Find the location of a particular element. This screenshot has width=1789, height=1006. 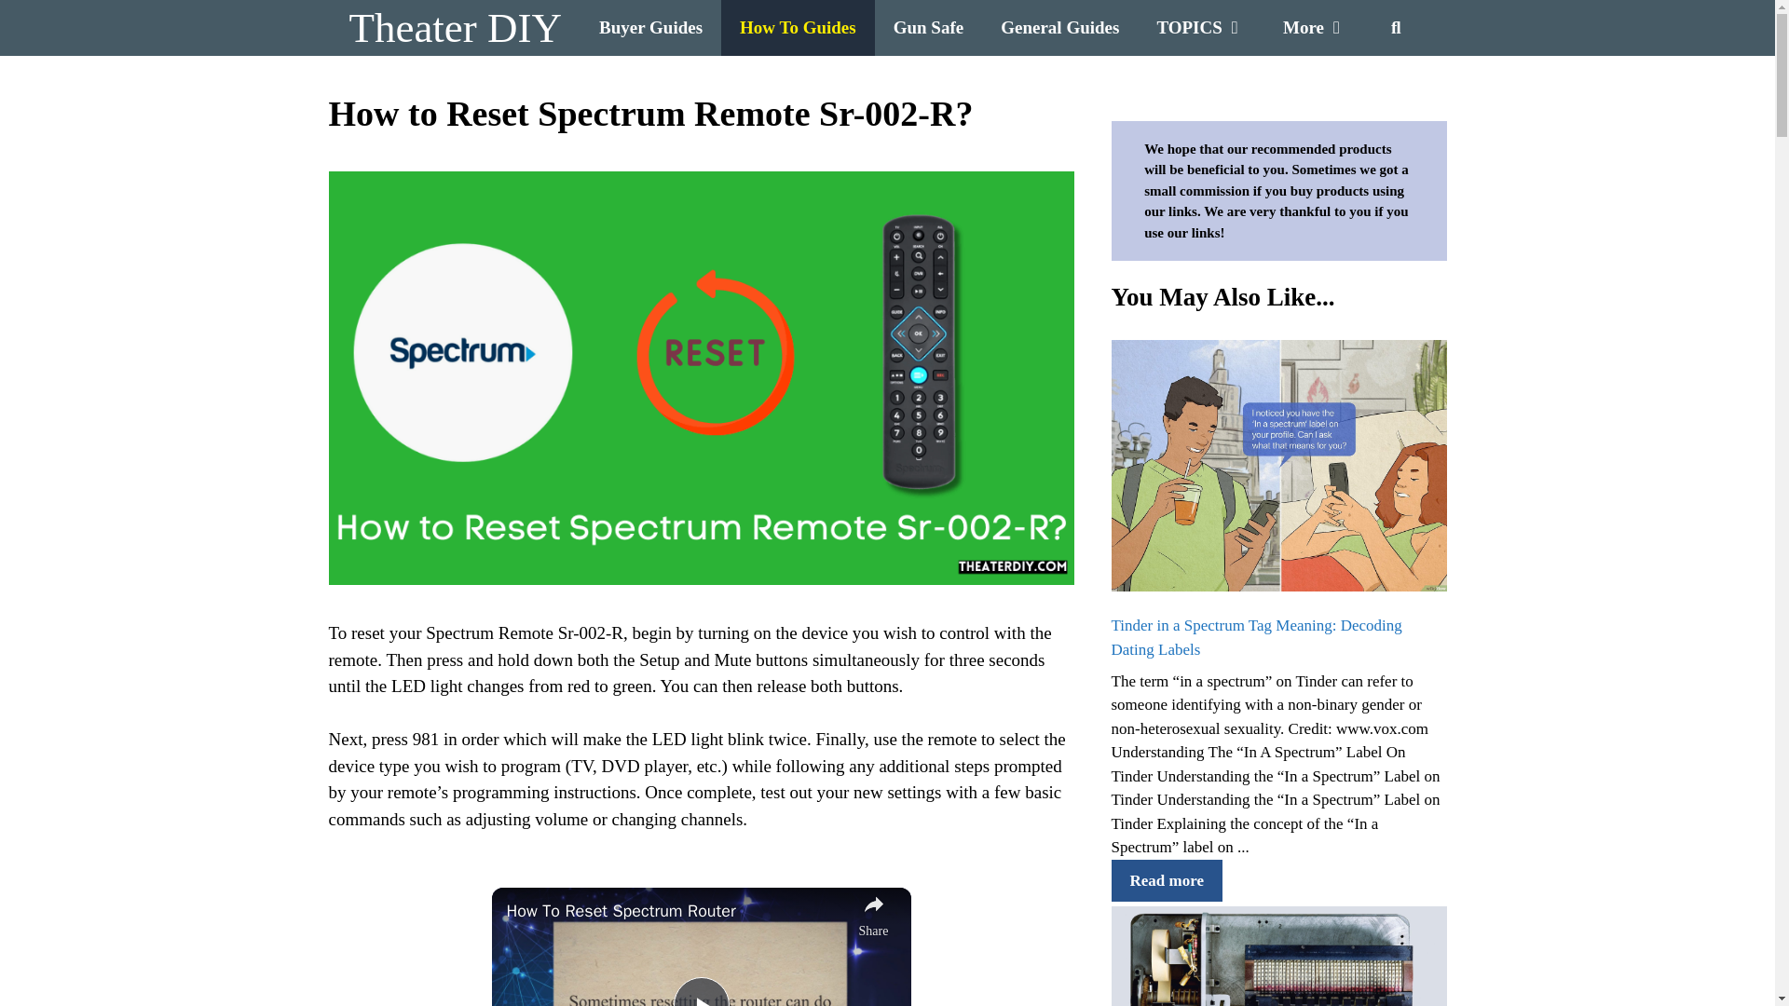

More is located at coordinates (1316, 28).